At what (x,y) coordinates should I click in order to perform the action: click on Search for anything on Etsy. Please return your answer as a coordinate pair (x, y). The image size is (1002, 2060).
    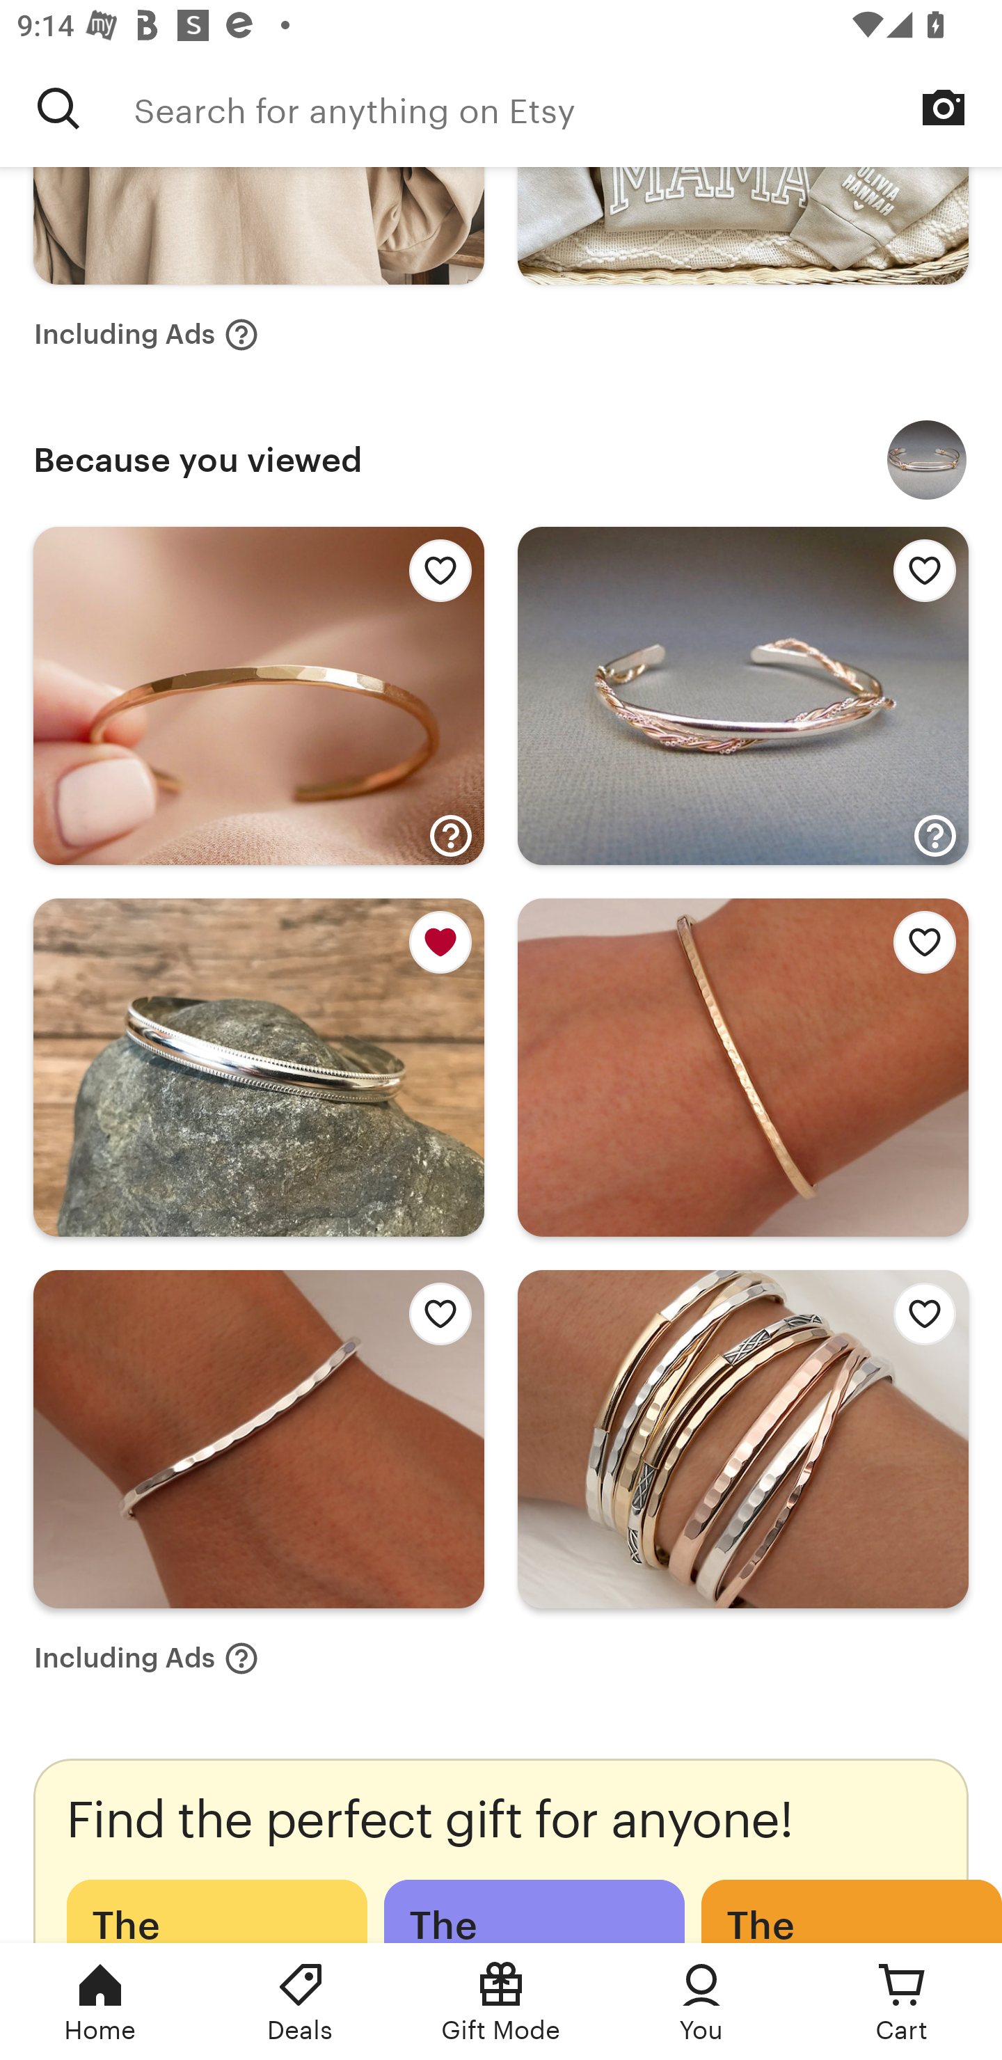
    Looking at the image, I should click on (58, 108).